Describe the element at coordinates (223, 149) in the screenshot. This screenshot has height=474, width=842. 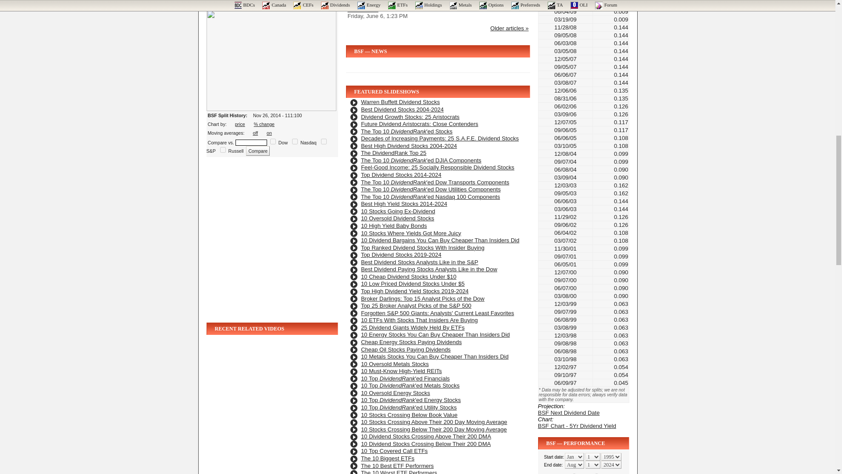
I see `on` at that location.